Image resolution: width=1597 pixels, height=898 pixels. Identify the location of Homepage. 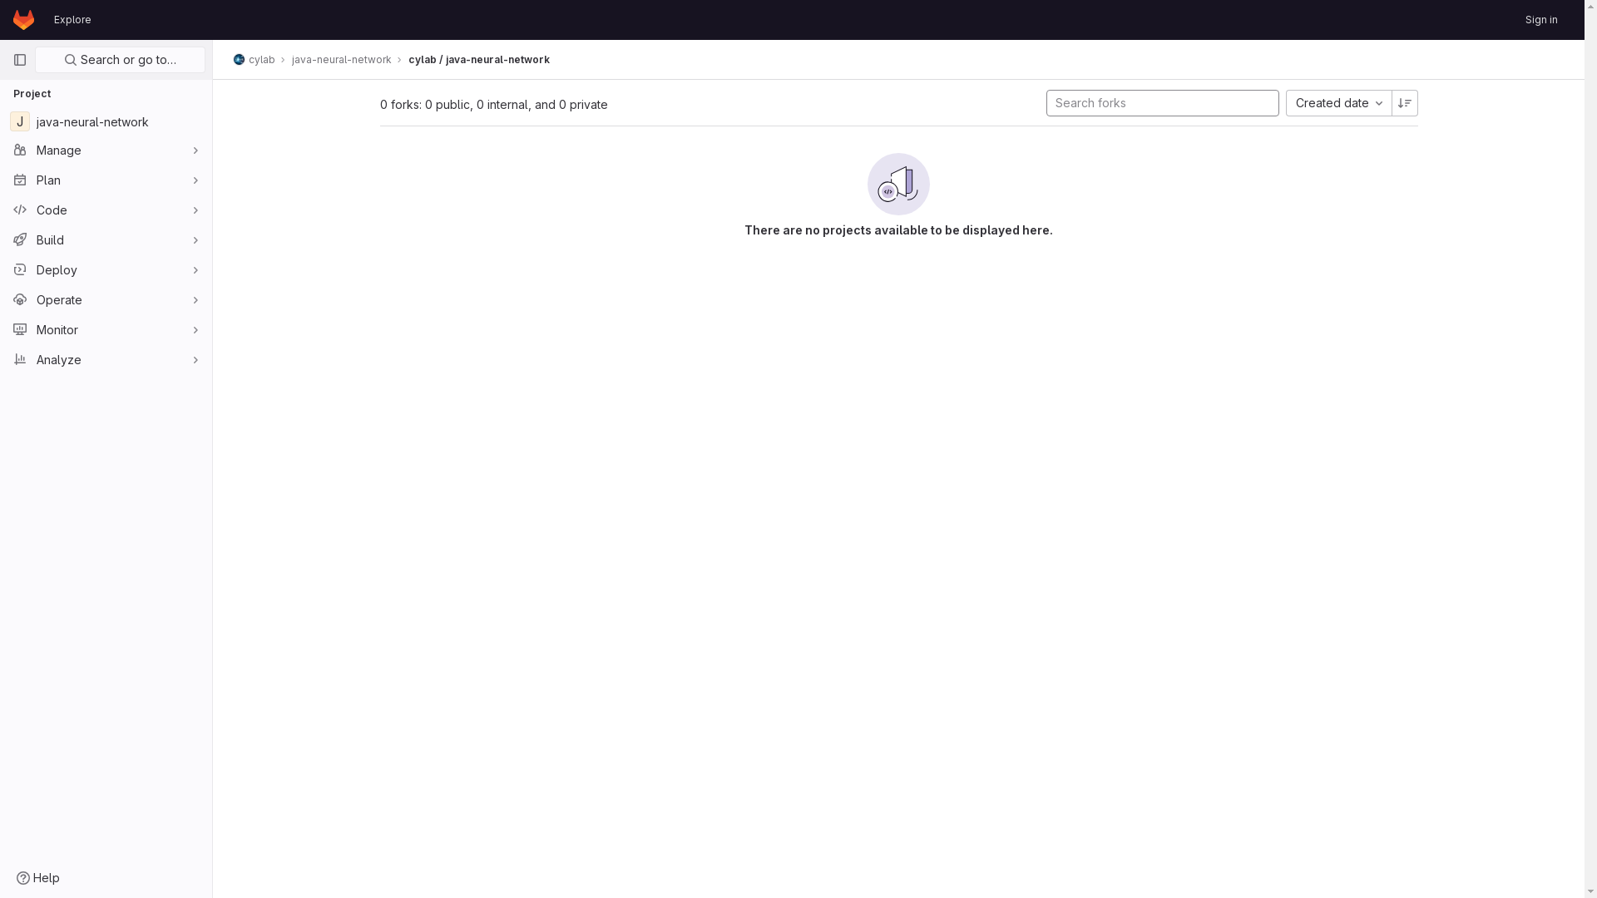
(23, 20).